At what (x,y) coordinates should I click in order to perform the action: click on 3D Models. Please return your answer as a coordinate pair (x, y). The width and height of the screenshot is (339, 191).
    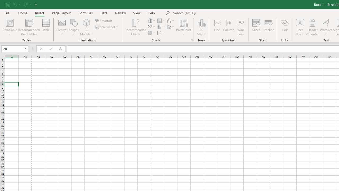
    Looking at the image, I should click on (86, 22).